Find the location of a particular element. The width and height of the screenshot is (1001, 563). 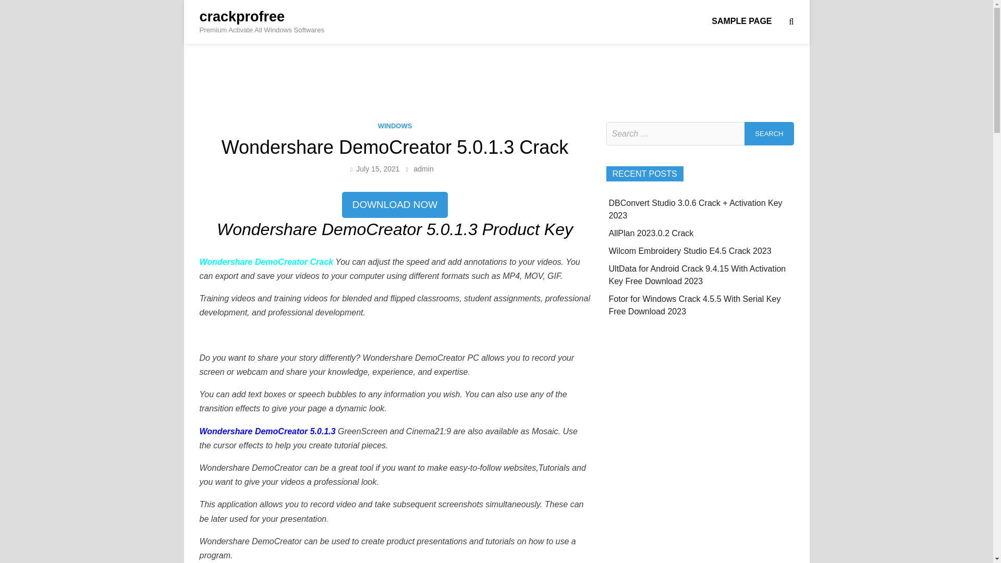

WINDOWS is located at coordinates (395, 126).